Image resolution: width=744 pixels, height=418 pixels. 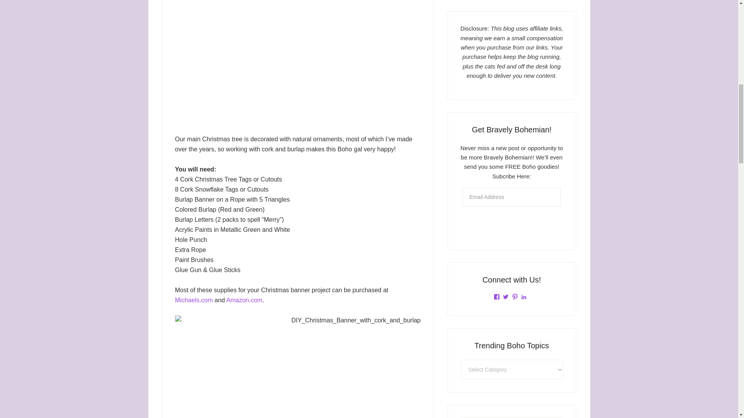 What do you see at coordinates (194, 300) in the screenshot?
I see `Michaels.com` at bounding box center [194, 300].